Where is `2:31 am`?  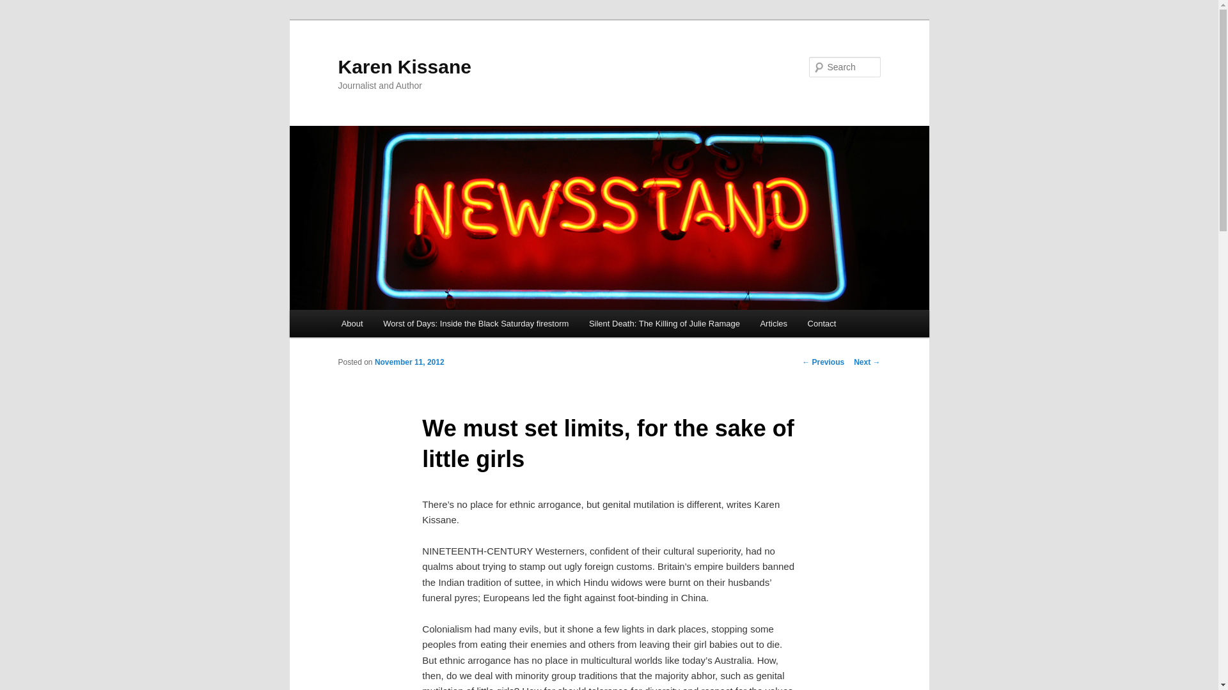 2:31 am is located at coordinates (409, 362).